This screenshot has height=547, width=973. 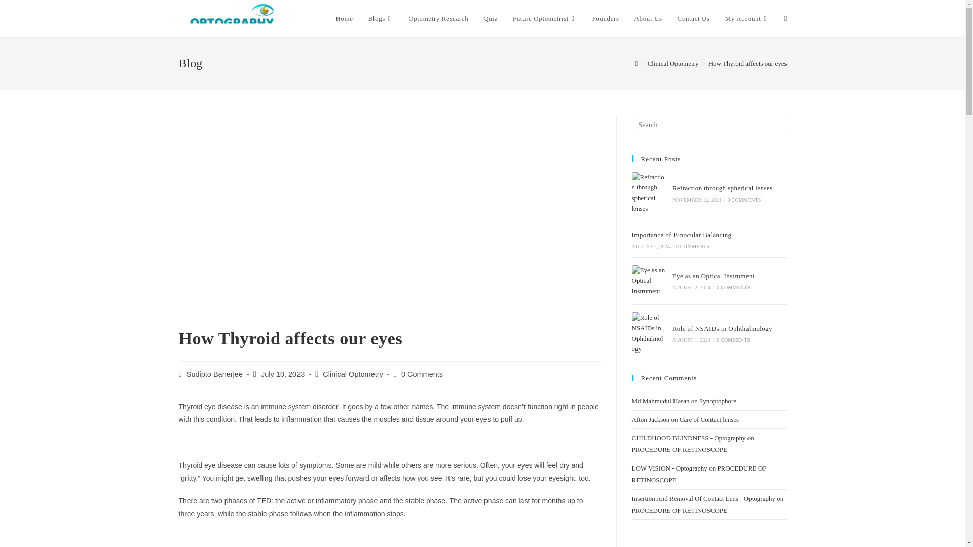 I want to click on Founders, so click(x=605, y=19).